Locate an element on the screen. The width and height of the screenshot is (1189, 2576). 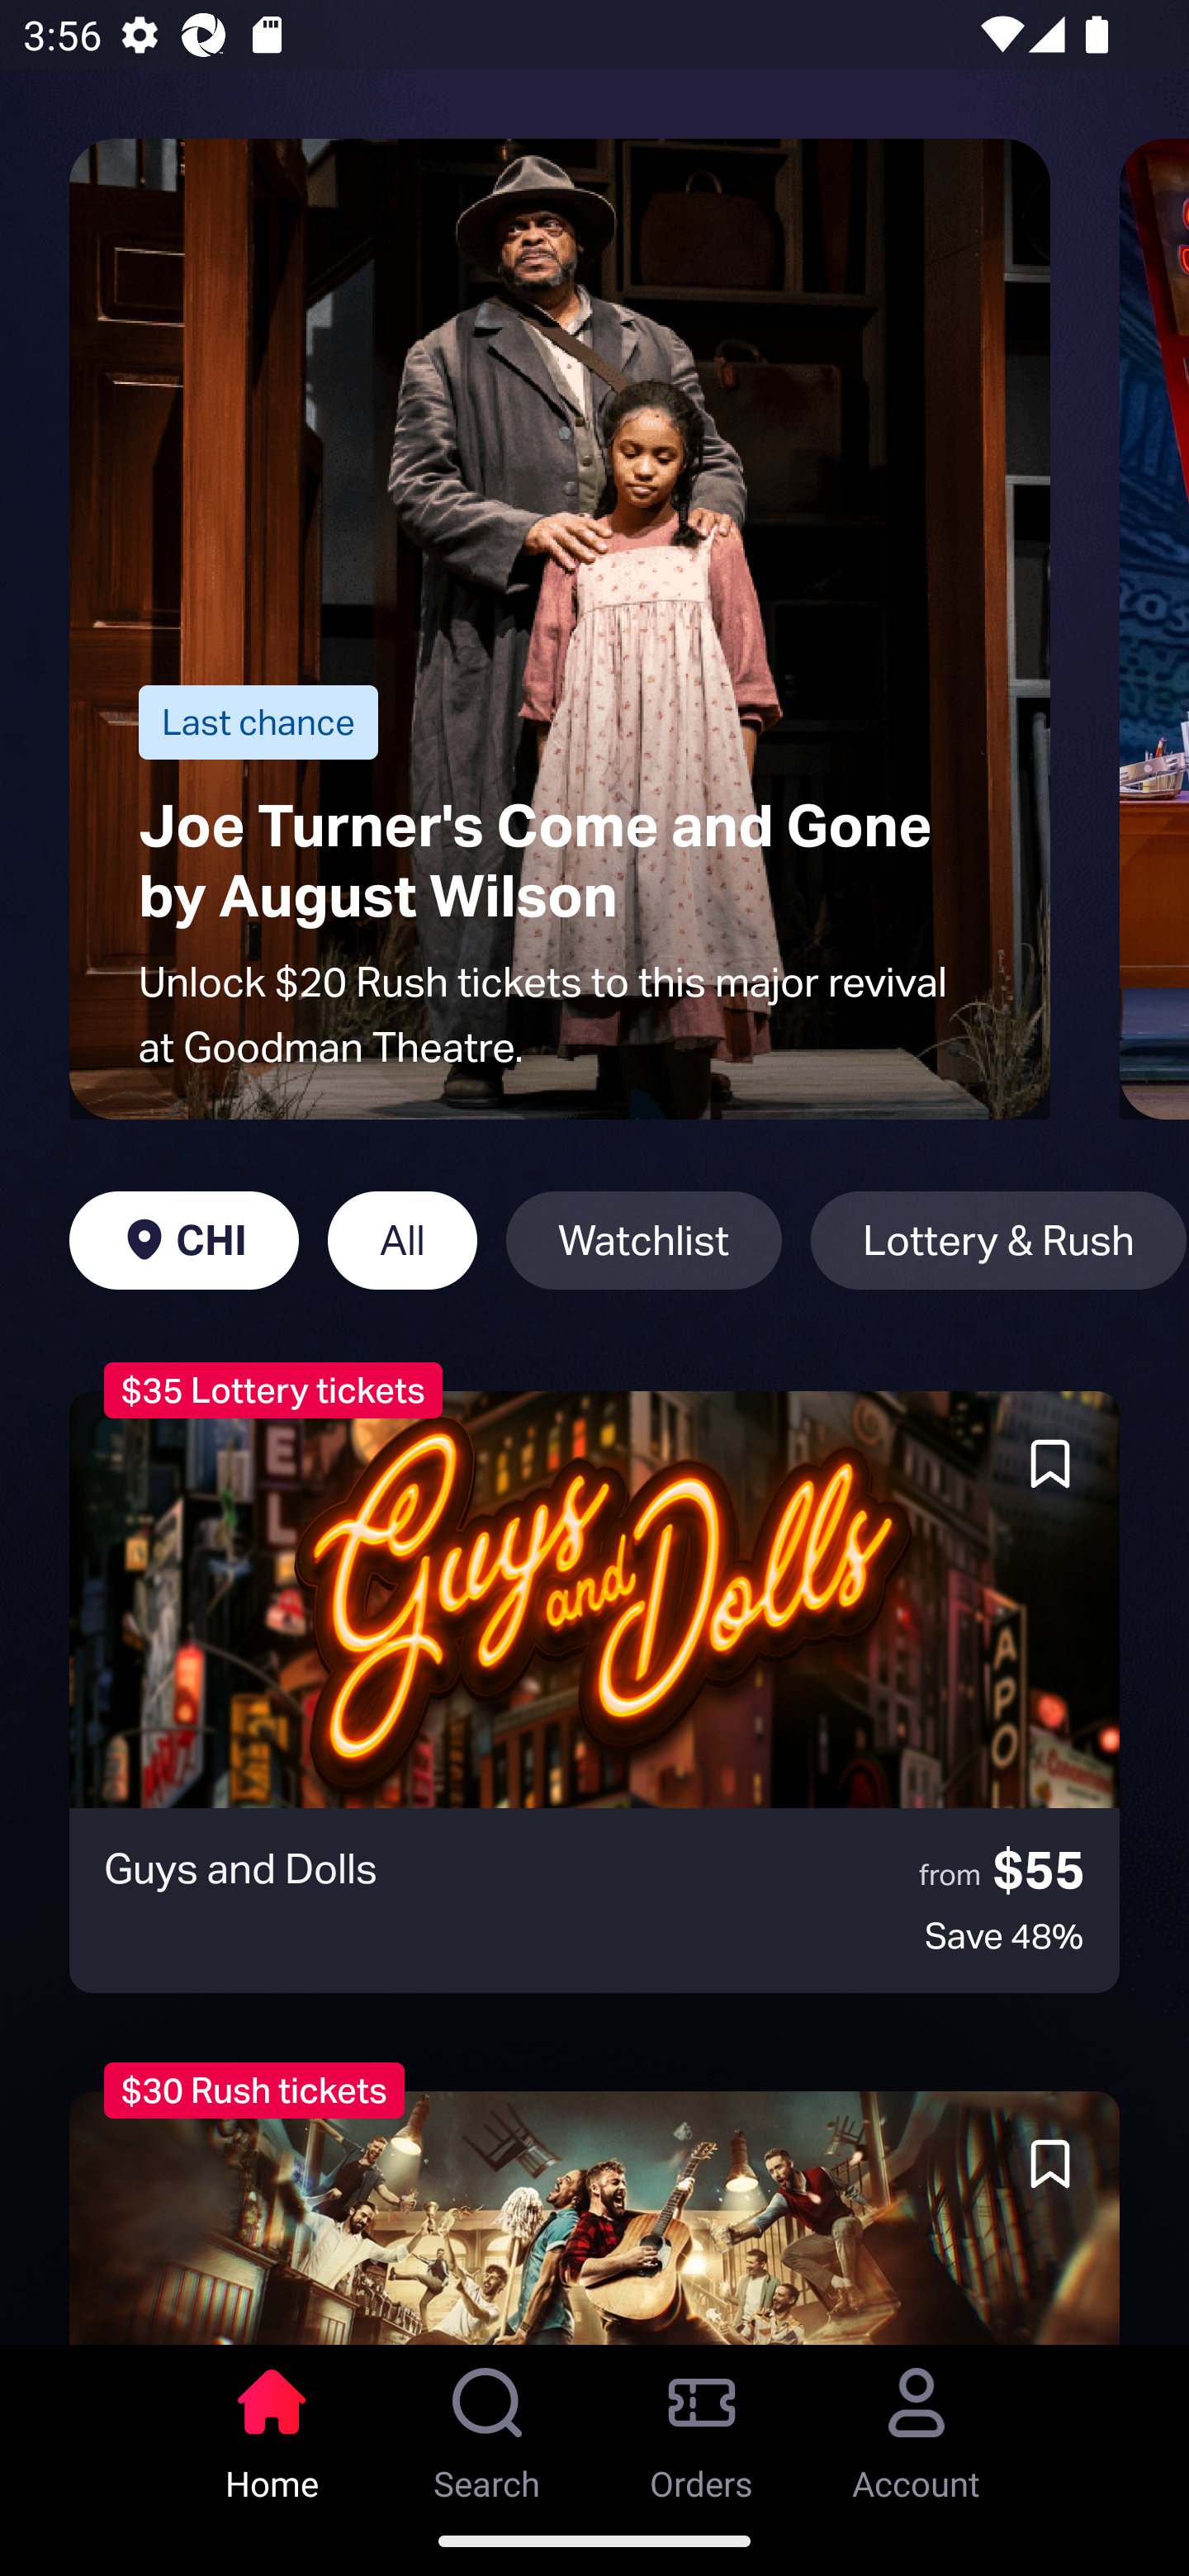
Orders is located at coordinates (702, 2425).